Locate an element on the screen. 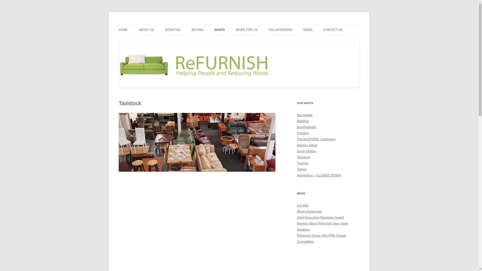  false is located at coordinates (269, 190).